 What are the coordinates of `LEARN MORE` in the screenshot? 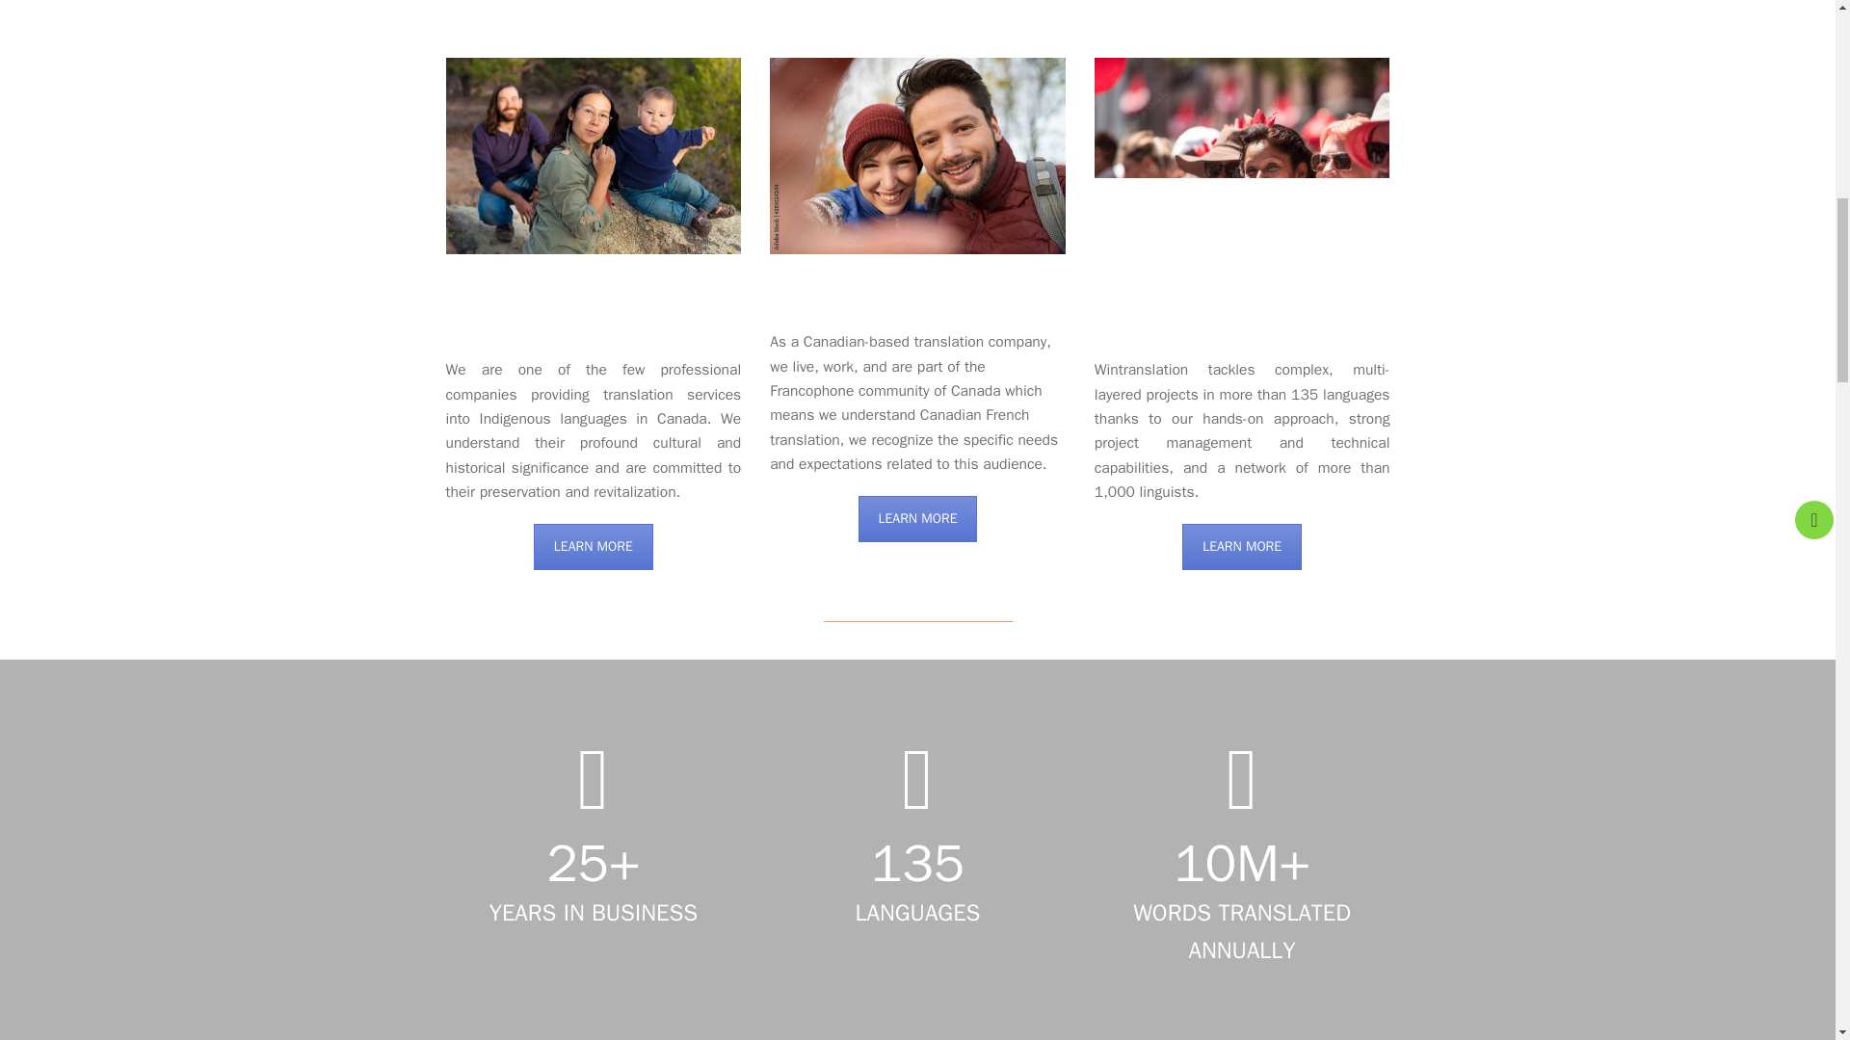 It's located at (1241, 547).